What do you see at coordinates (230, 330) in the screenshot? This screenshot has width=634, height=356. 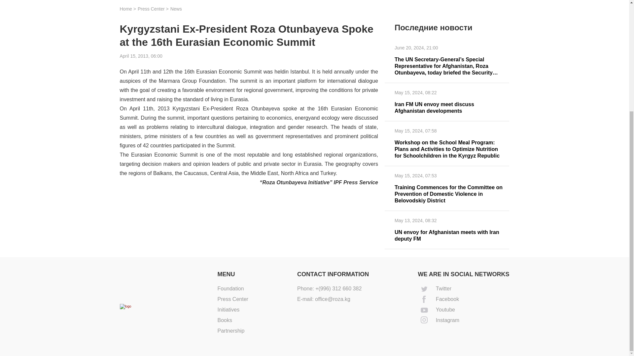 I see `Partnership` at bounding box center [230, 330].